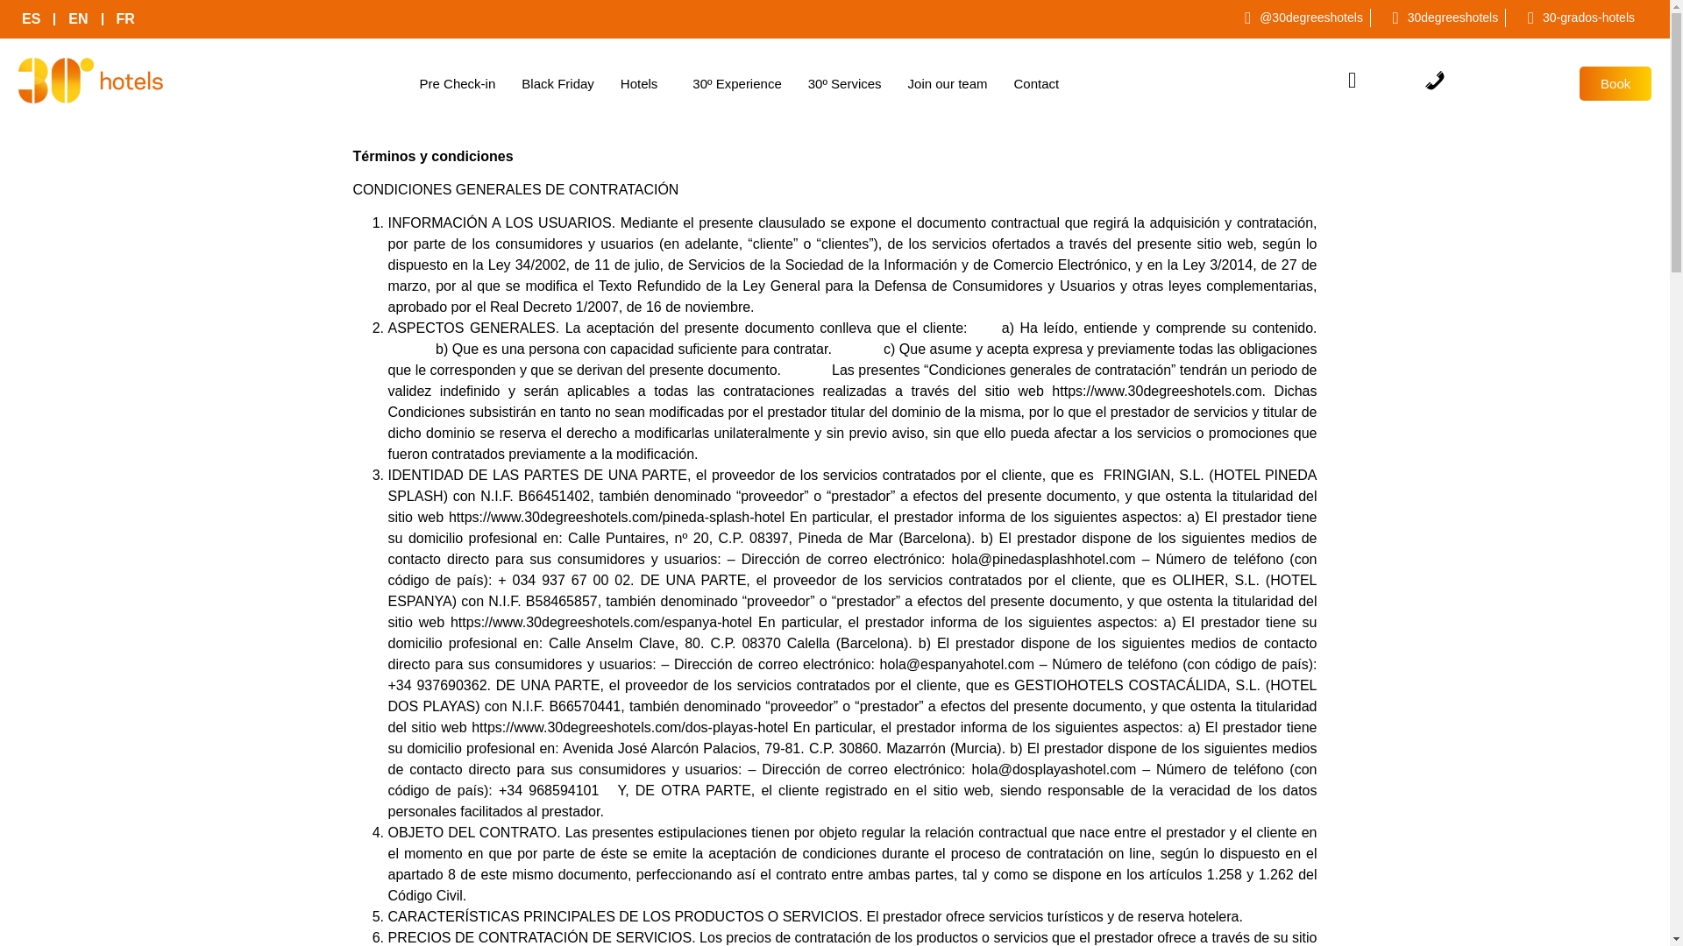  What do you see at coordinates (948, 84) in the screenshot?
I see `Join our team` at bounding box center [948, 84].